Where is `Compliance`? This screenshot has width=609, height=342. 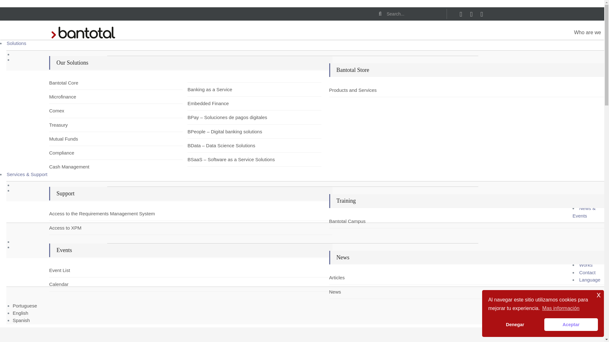 Compliance is located at coordinates (68, 153).